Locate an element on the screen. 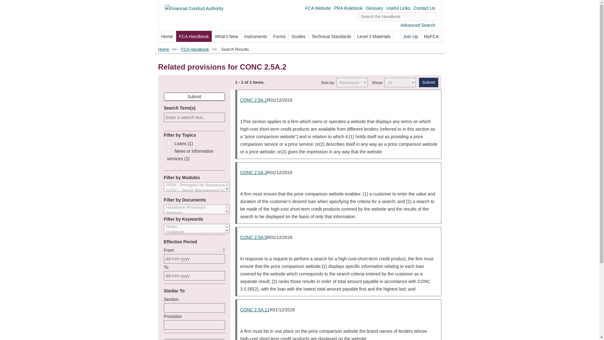 The height and width of the screenshot is (340, 604). Related Provisions is located at coordinates (339, 108).